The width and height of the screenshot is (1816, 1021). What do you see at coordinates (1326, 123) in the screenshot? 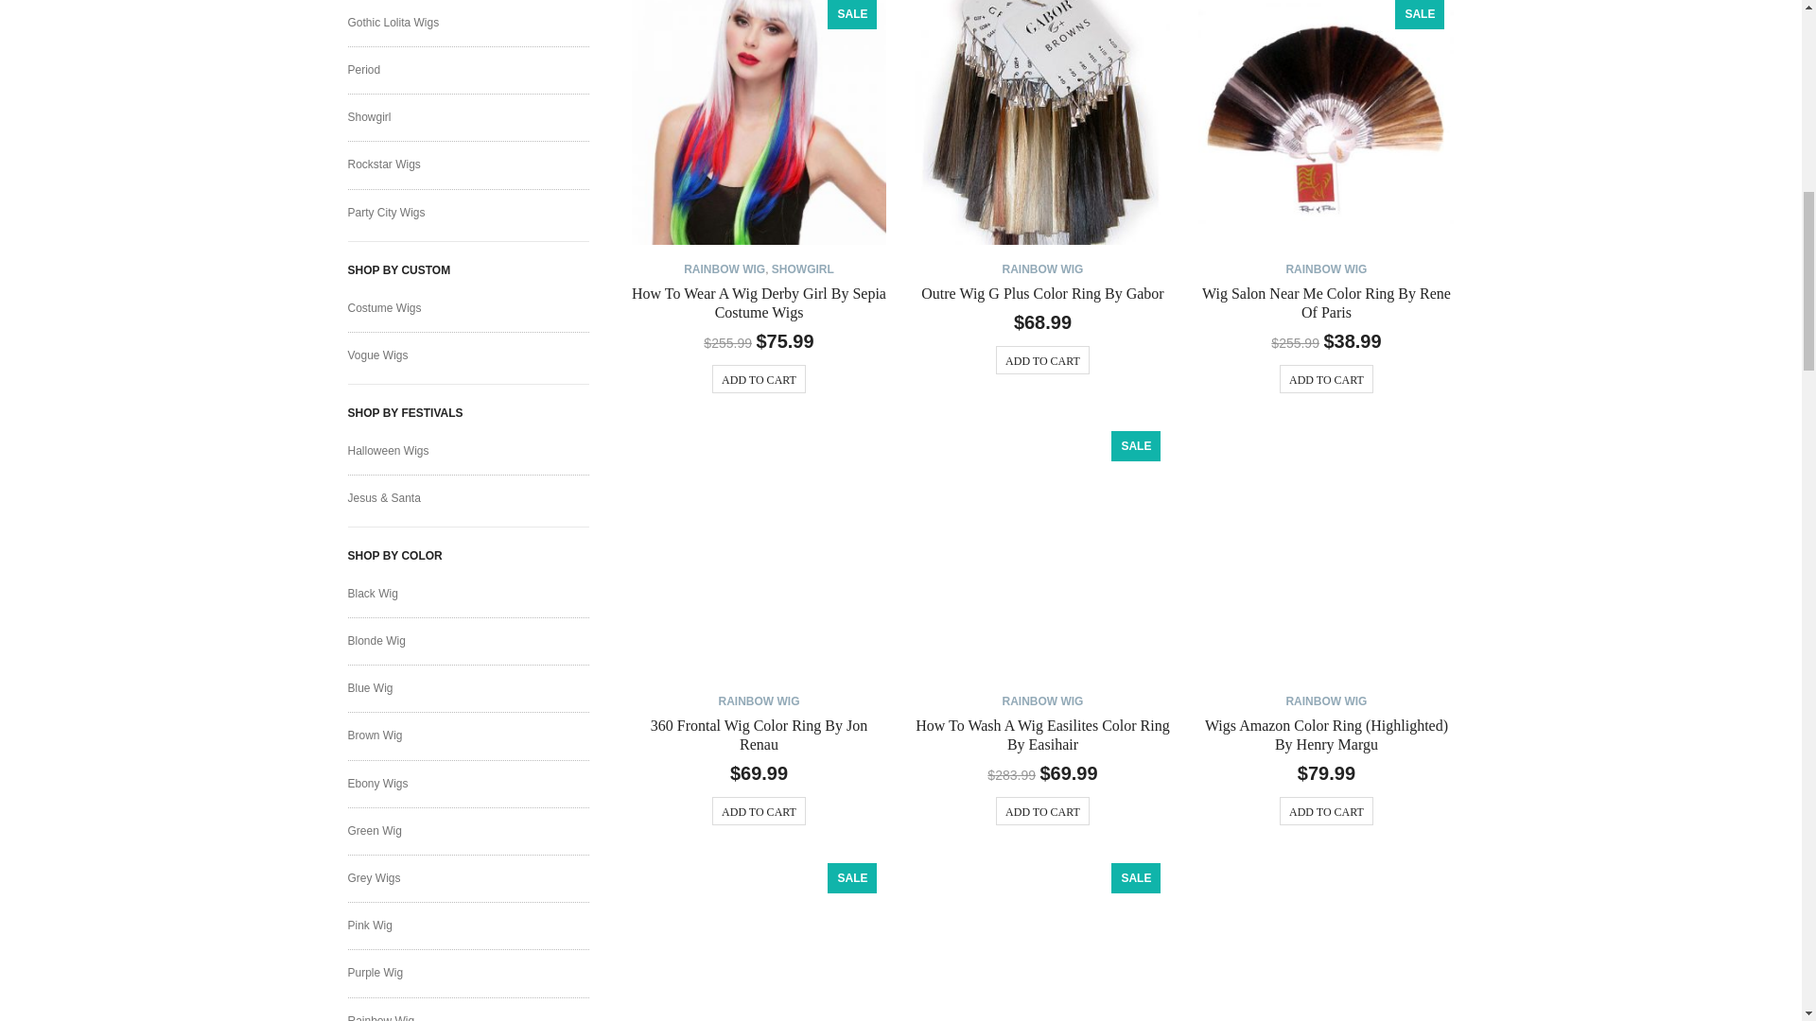
I see `Wig Salon Near Me Color Ring By Rene Of Paris` at bounding box center [1326, 123].